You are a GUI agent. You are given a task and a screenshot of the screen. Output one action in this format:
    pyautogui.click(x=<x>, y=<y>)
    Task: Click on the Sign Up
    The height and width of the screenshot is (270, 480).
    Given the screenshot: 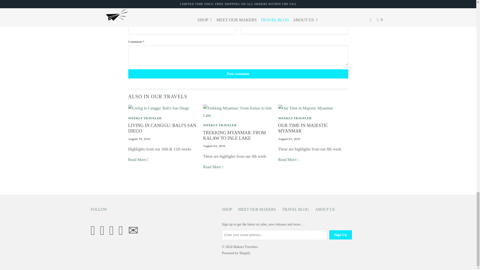 What is the action you would take?
    pyautogui.click(x=340, y=235)
    